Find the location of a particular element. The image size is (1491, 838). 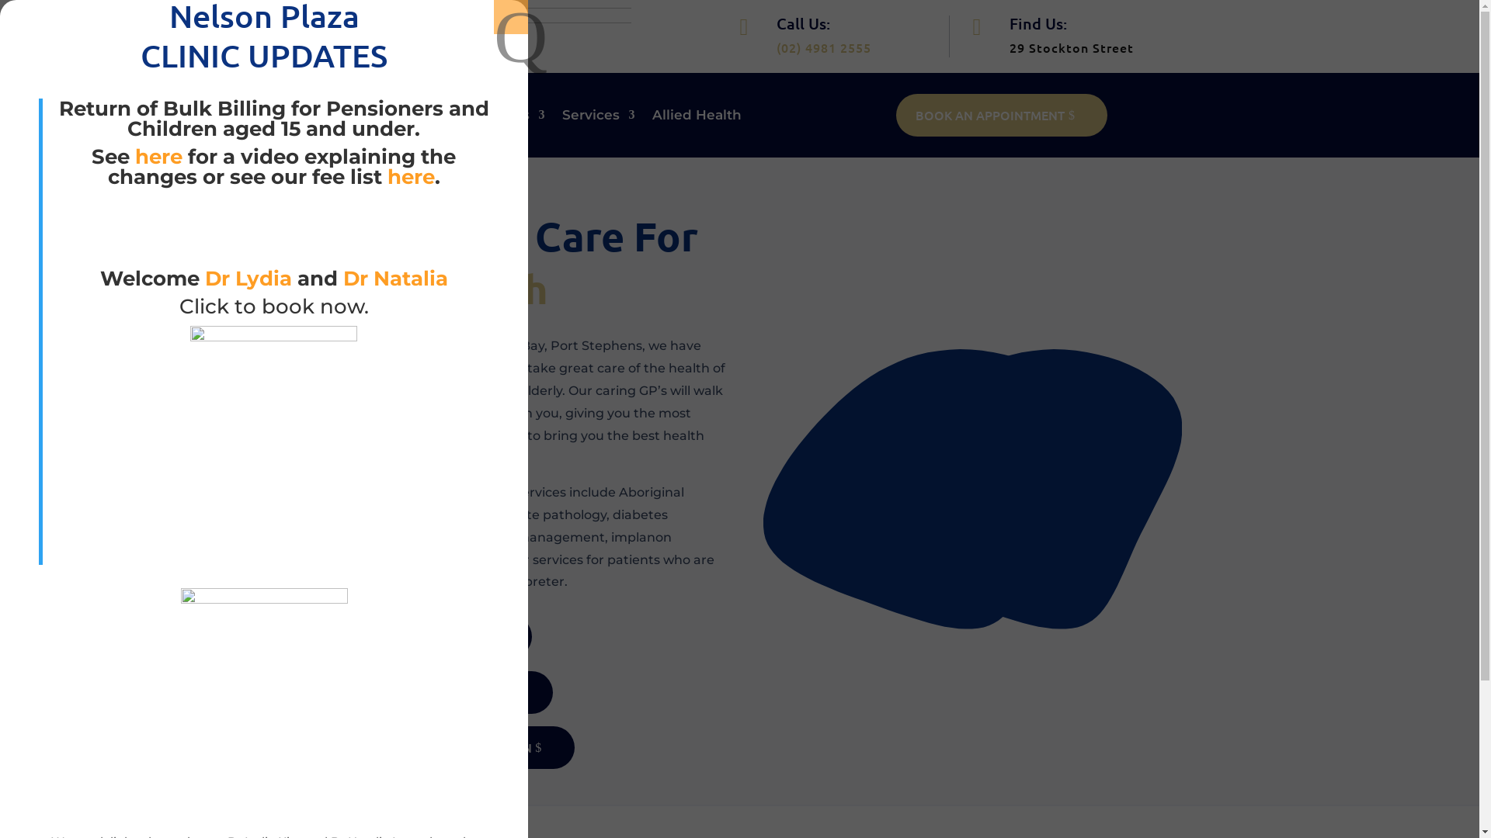

Home is located at coordinates (342, 118).